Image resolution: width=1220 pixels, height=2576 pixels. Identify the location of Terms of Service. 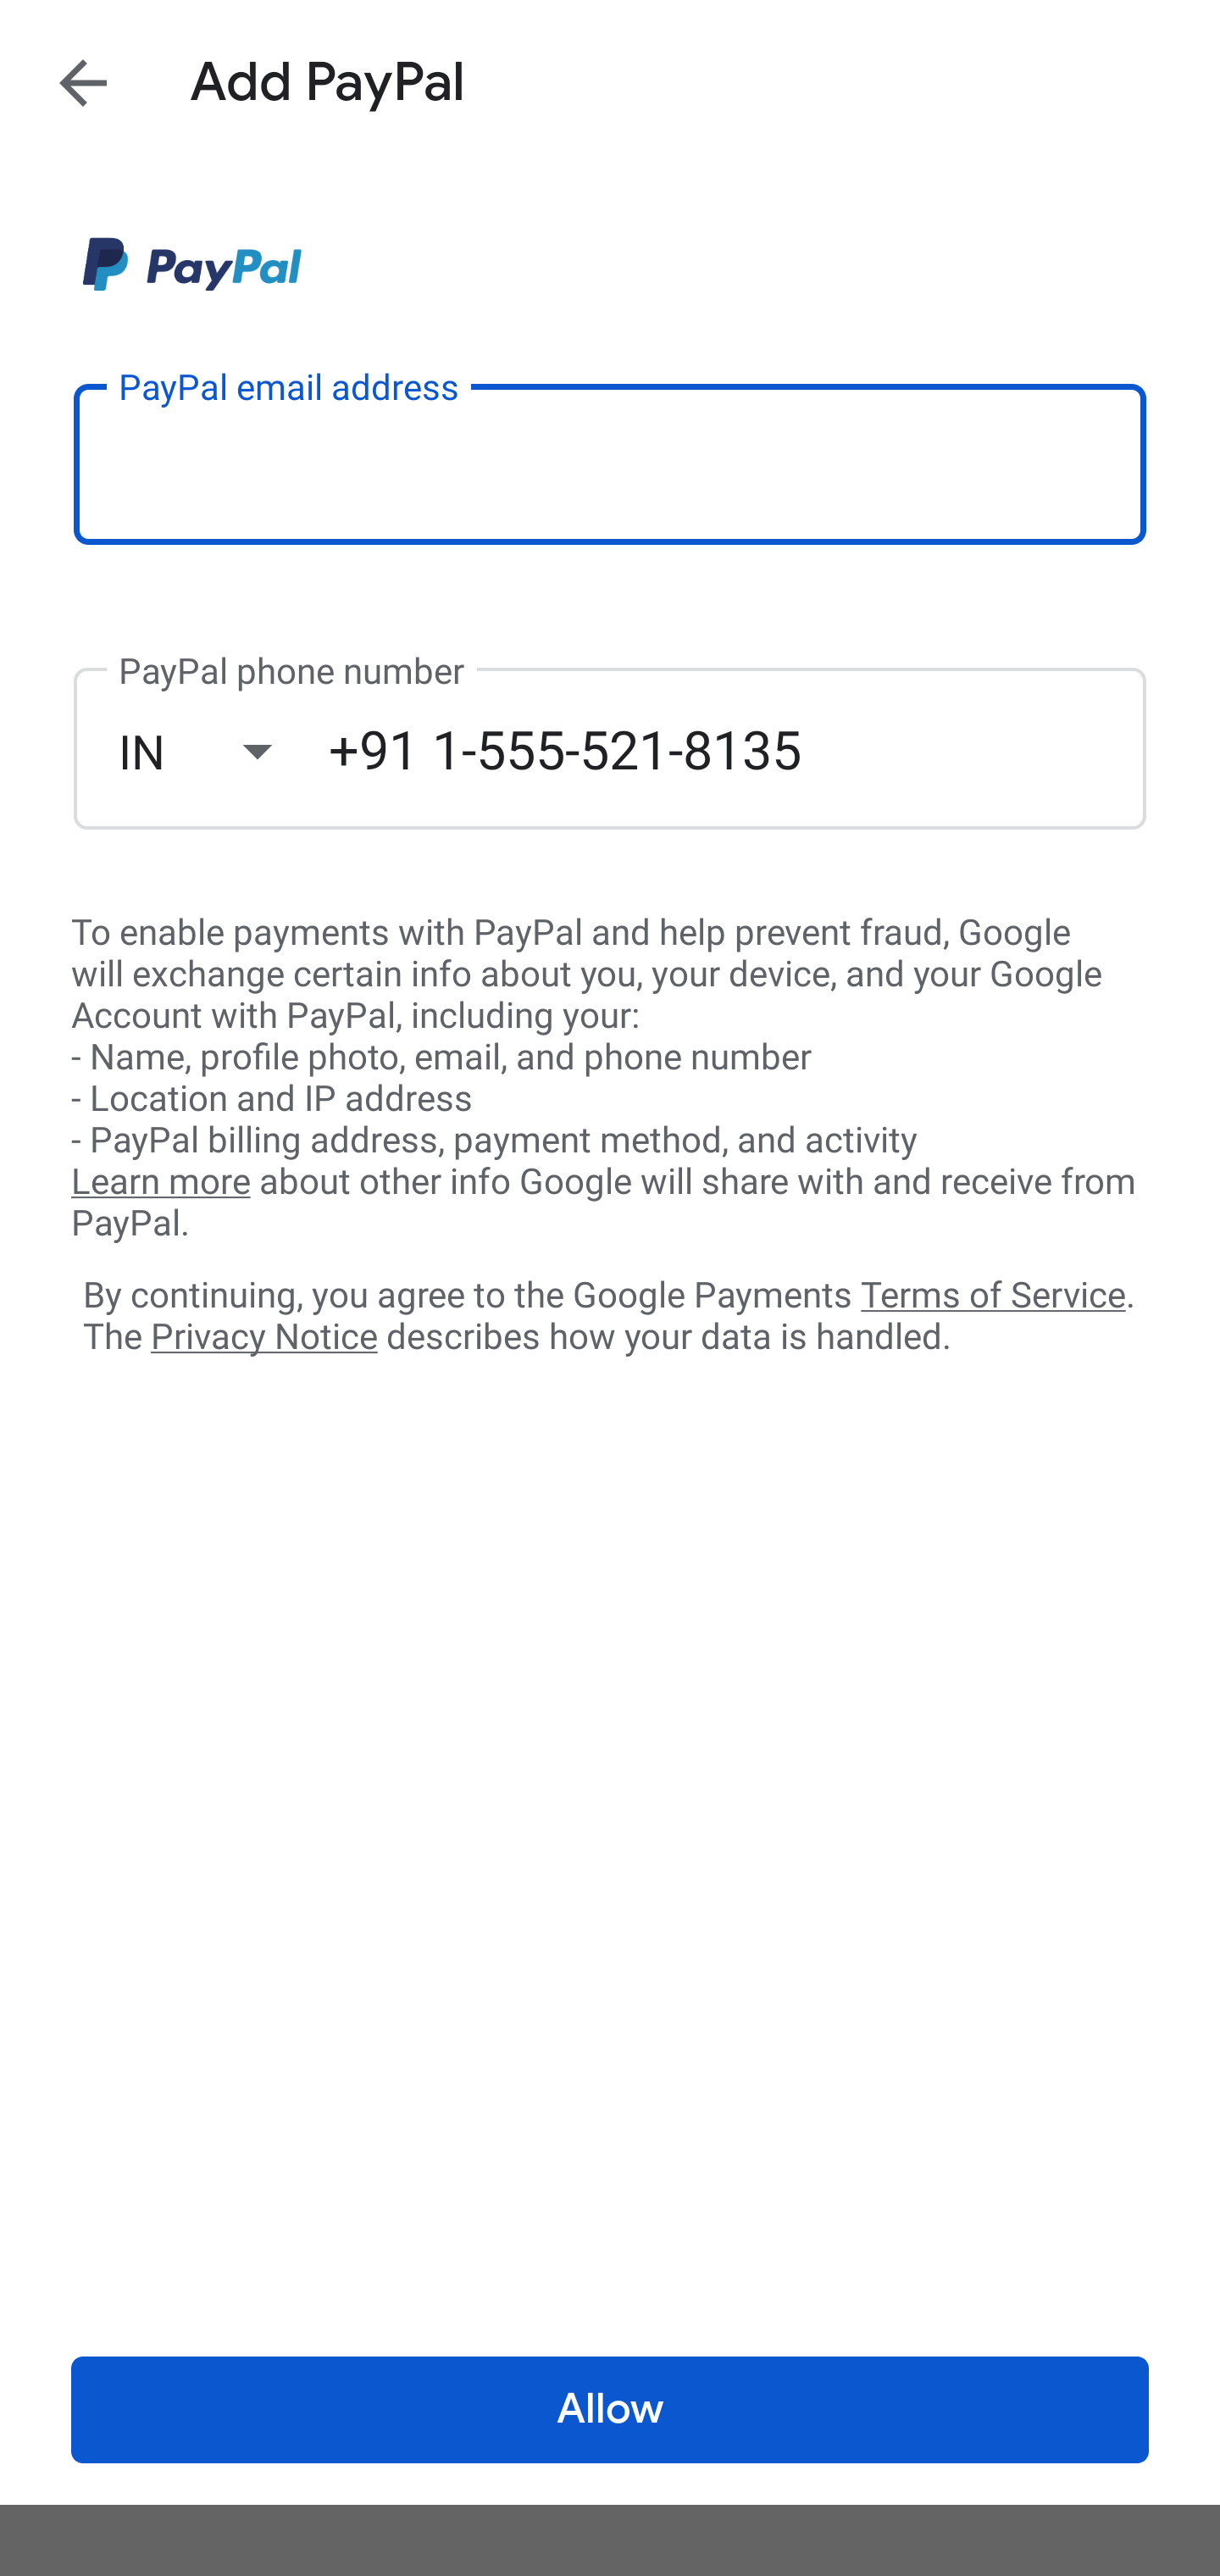
(993, 1293).